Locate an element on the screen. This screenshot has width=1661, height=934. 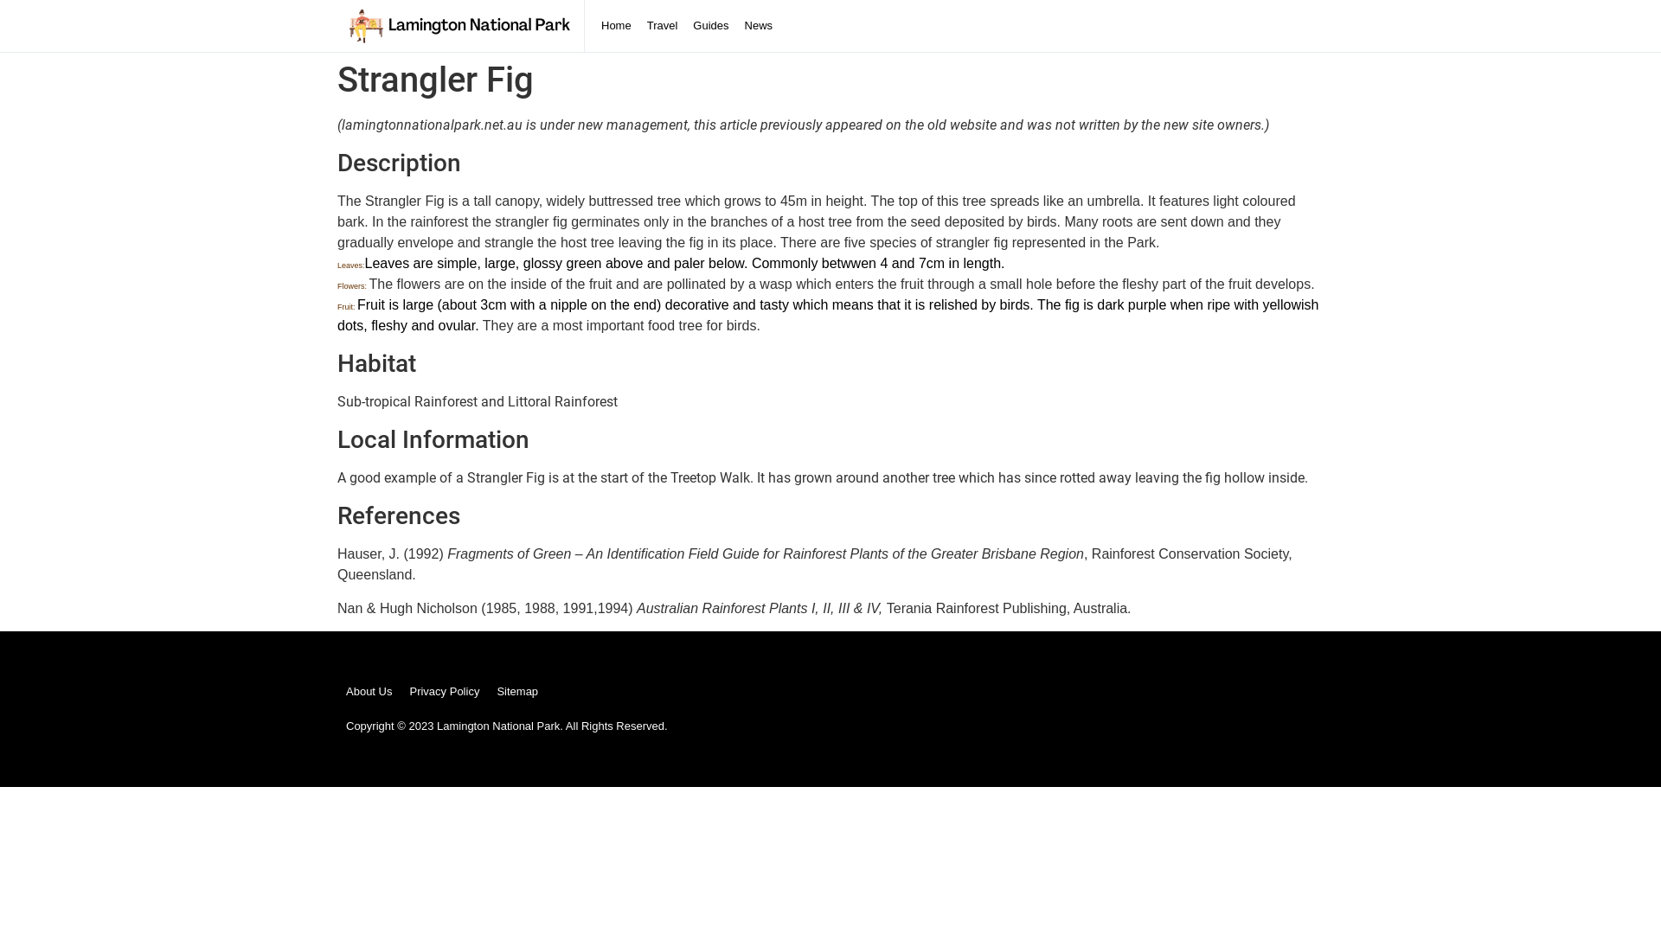
Travel is located at coordinates (663, 26).